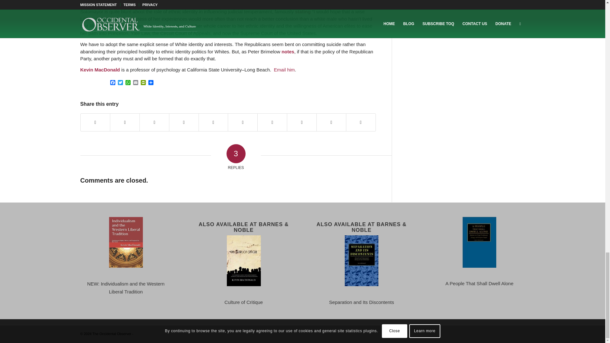  I want to click on Facebook, so click(112, 83).